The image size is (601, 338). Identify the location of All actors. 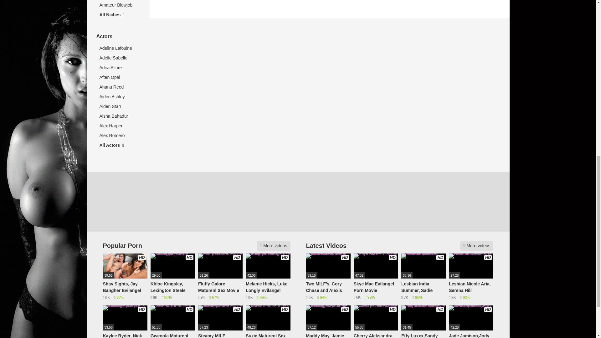
(118, 145).